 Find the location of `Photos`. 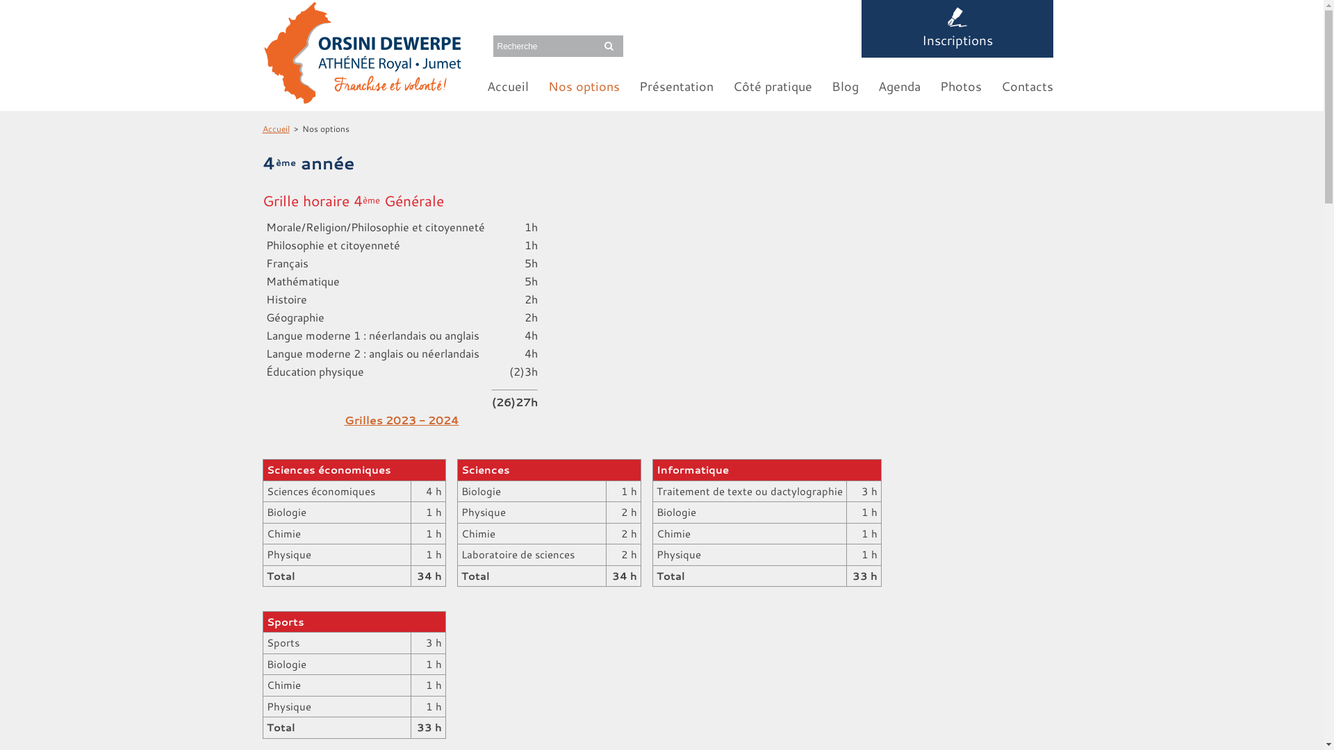

Photos is located at coordinates (960, 86).